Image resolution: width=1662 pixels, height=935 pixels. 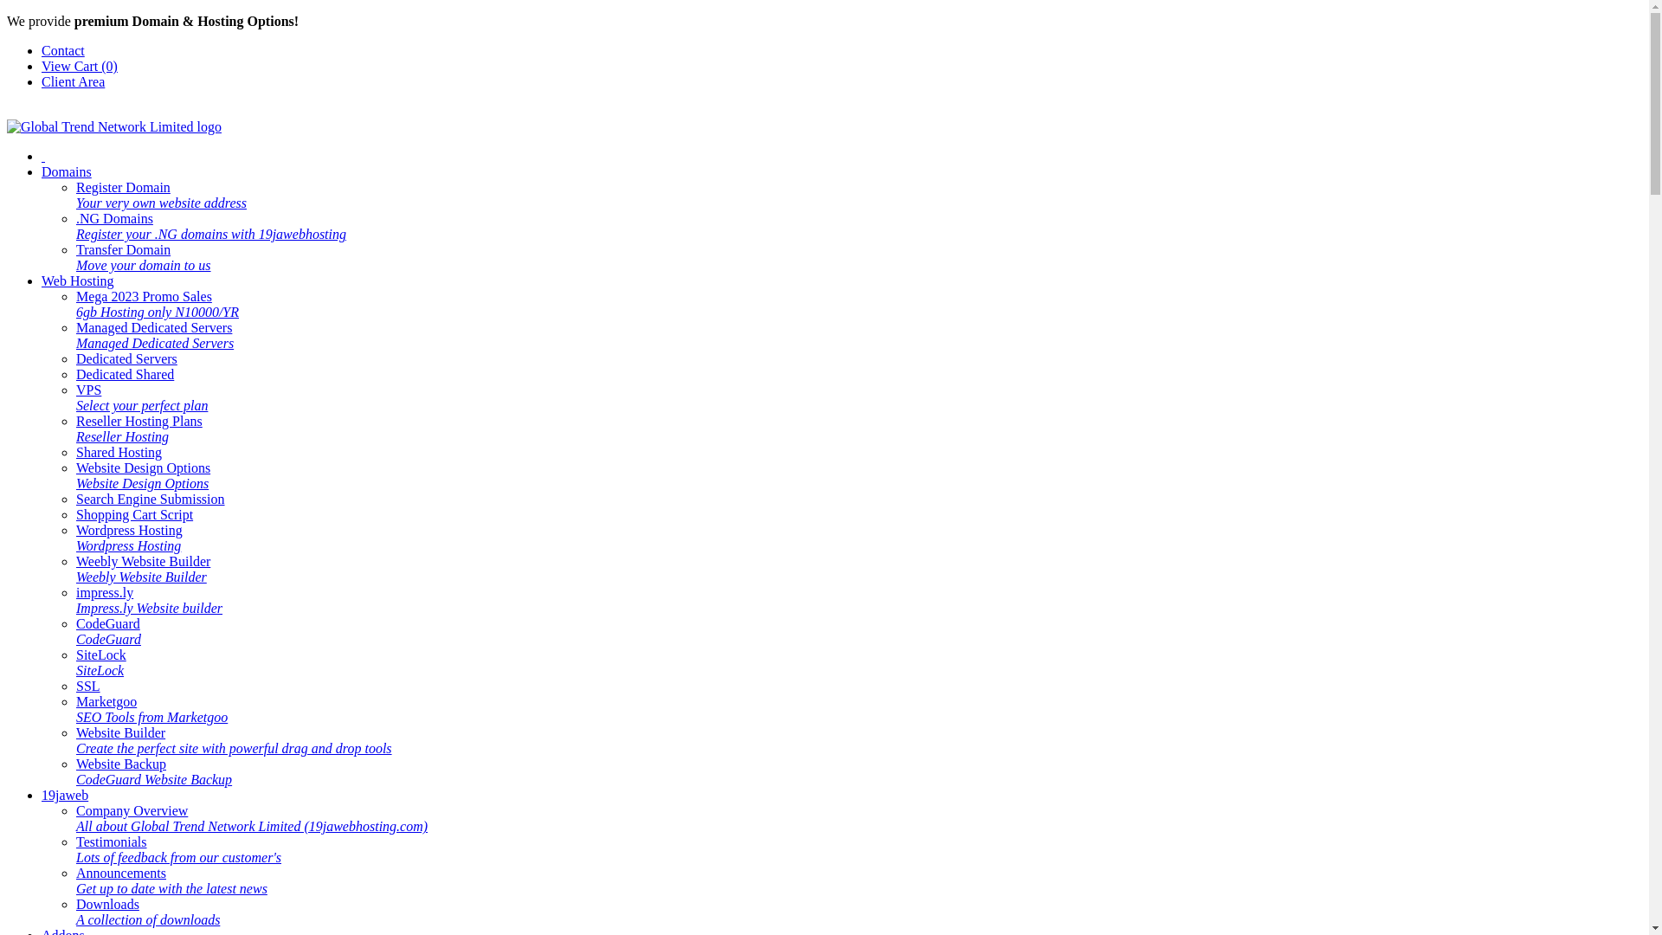 What do you see at coordinates (78, 280) in the screenshot?
I see `Web Hosting` at bounding box center [78, 280].